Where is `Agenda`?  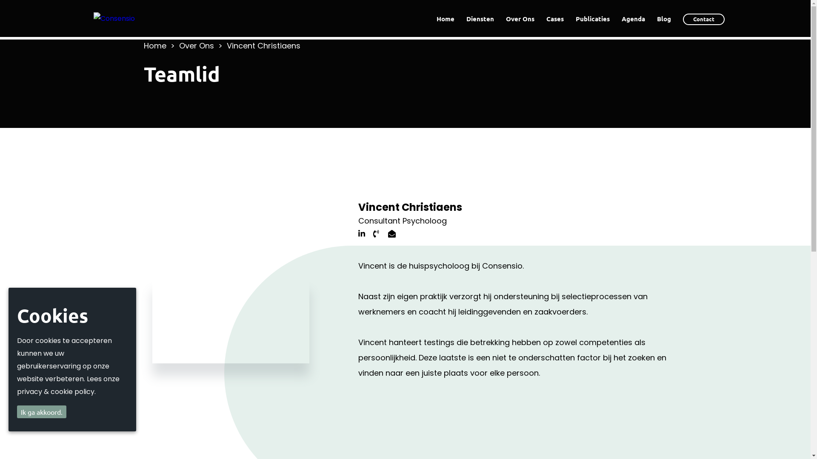
Agenda is located at coordinates (633, 18).